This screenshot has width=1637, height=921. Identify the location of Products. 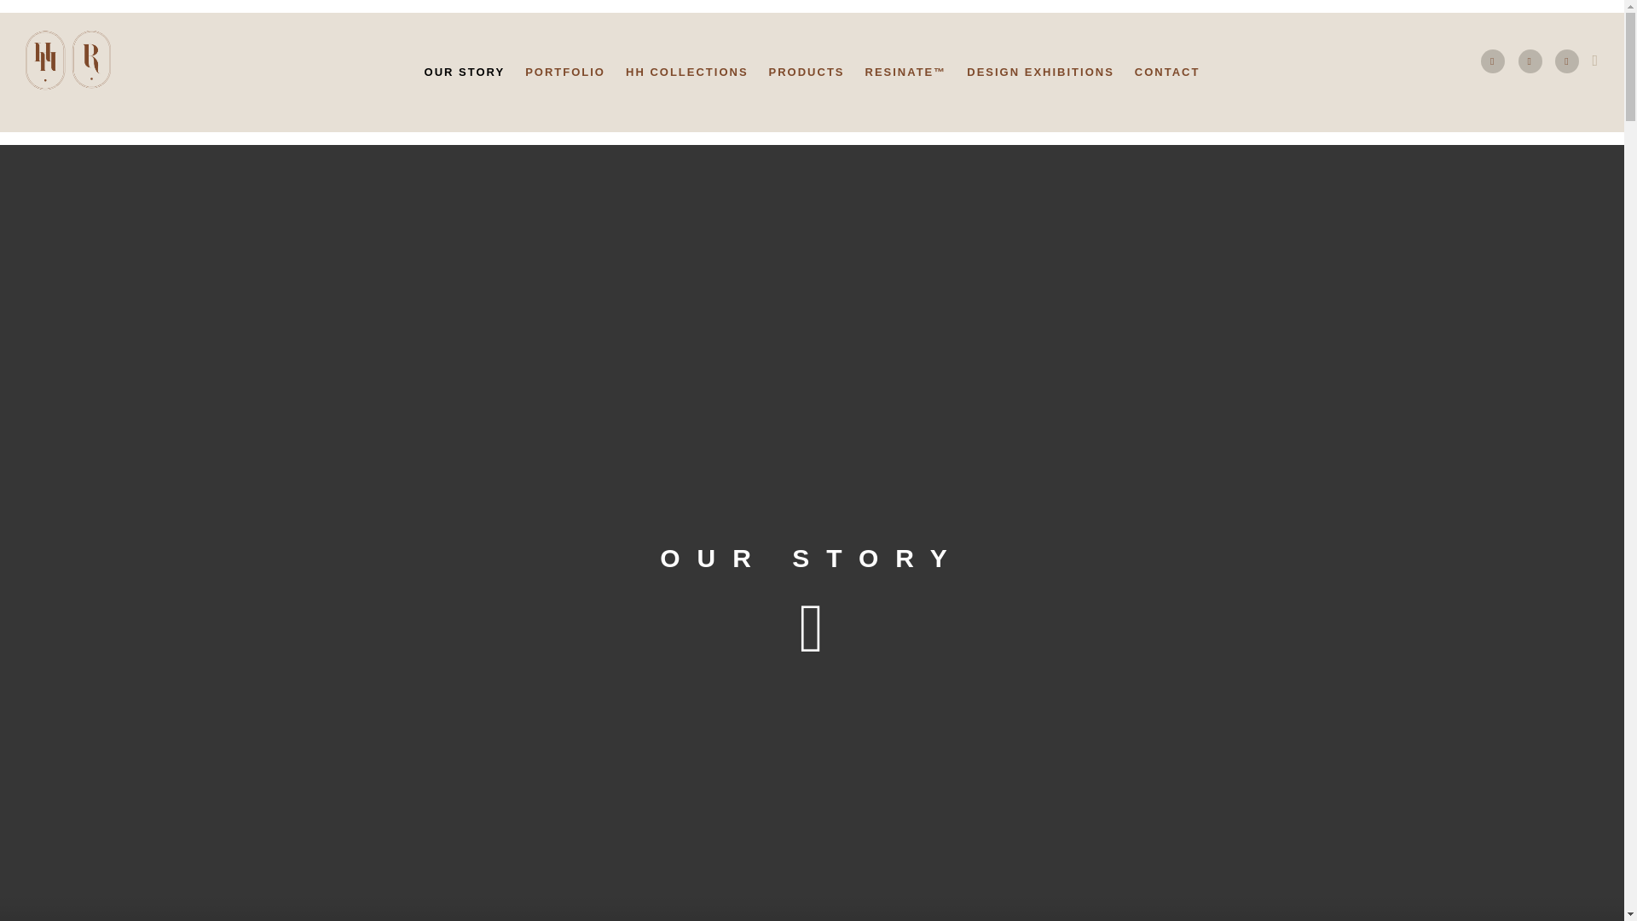
(807, 72).